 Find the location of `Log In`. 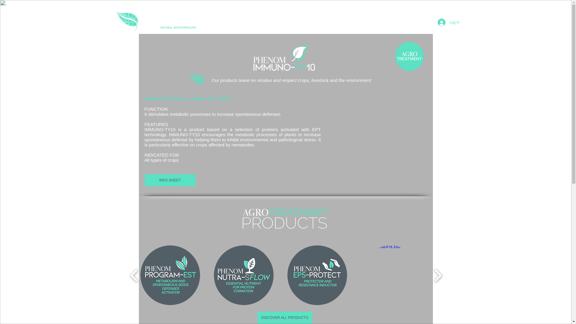

Log In is located at coordinates (445, 22).